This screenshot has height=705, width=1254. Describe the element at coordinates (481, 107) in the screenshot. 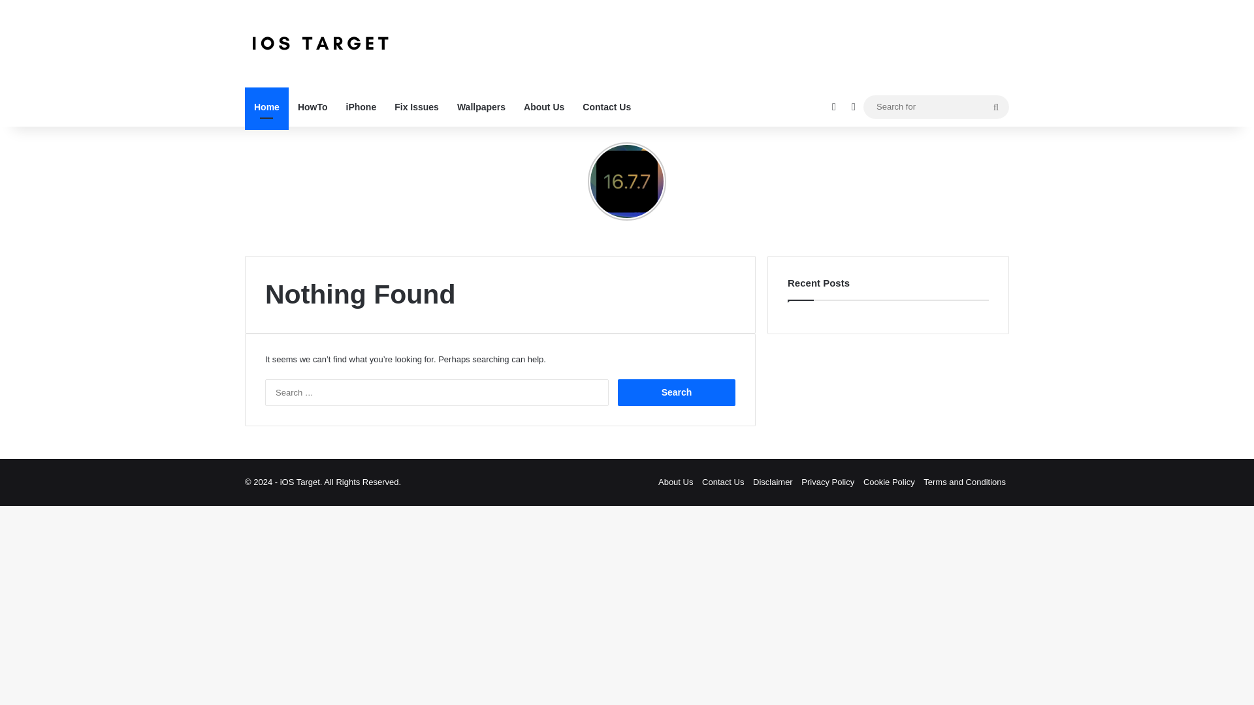

I see `Wallpapers` at that location.